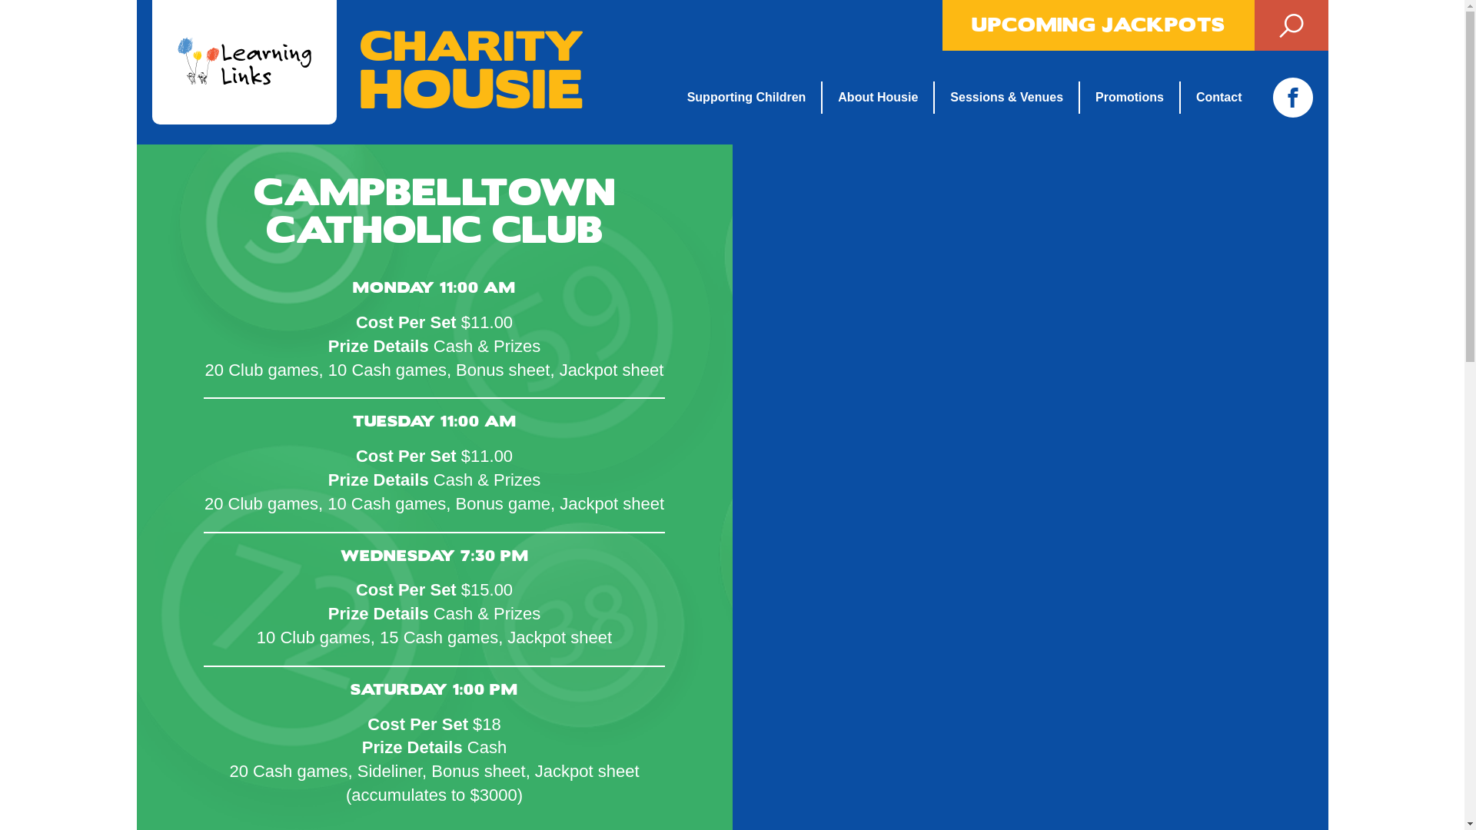  I want to click on Supporting Children, so click(755, 98).